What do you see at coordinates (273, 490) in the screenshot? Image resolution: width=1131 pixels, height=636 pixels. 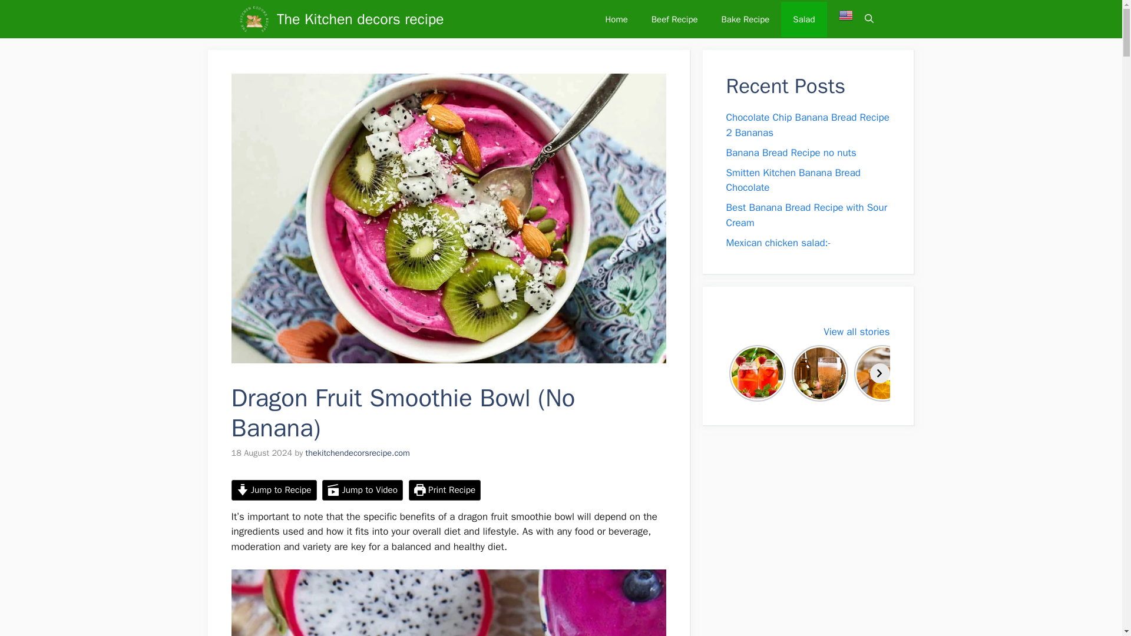 I see `Jump to Recipe` at bounding box center [273, 490].